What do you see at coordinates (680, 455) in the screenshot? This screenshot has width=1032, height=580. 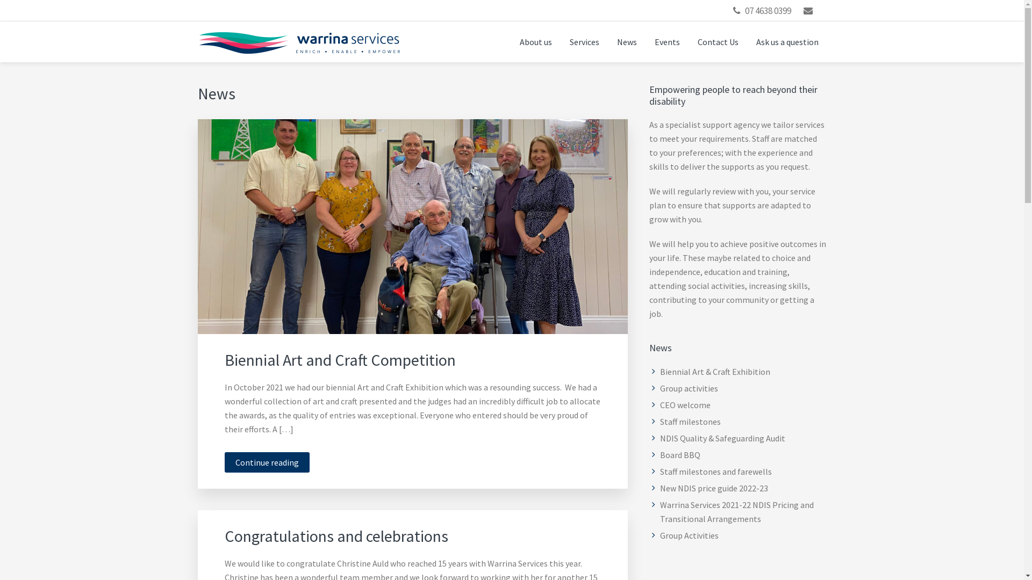 I see `Board BBQ` at bounding box center [680, 455].